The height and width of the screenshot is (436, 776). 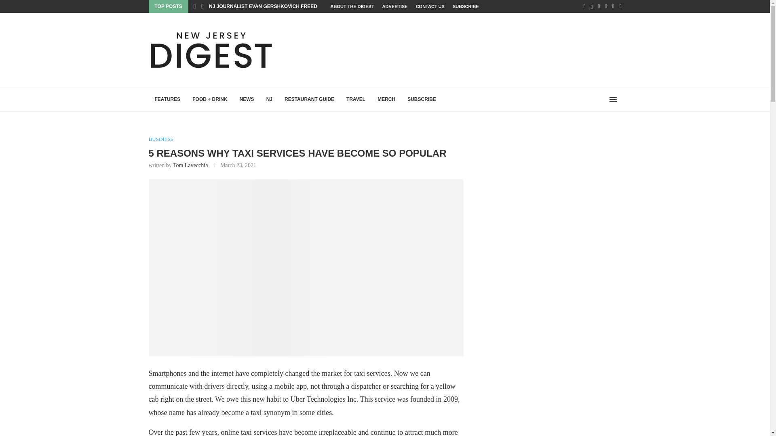 I want to click on FEATURES, so click(x=168, y=99).